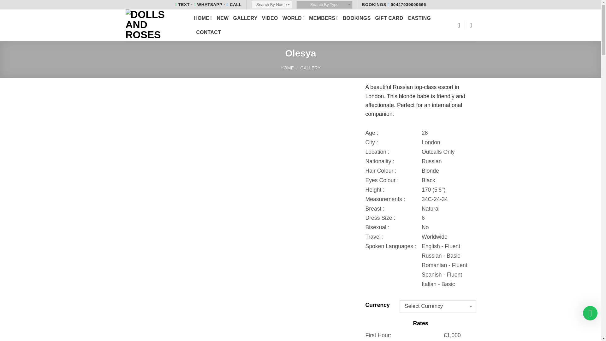 The width and height of the screenshot is (606, 341). Describe the element at coordinates (203, 18) in the screenshot. I see `HOME` at that location.